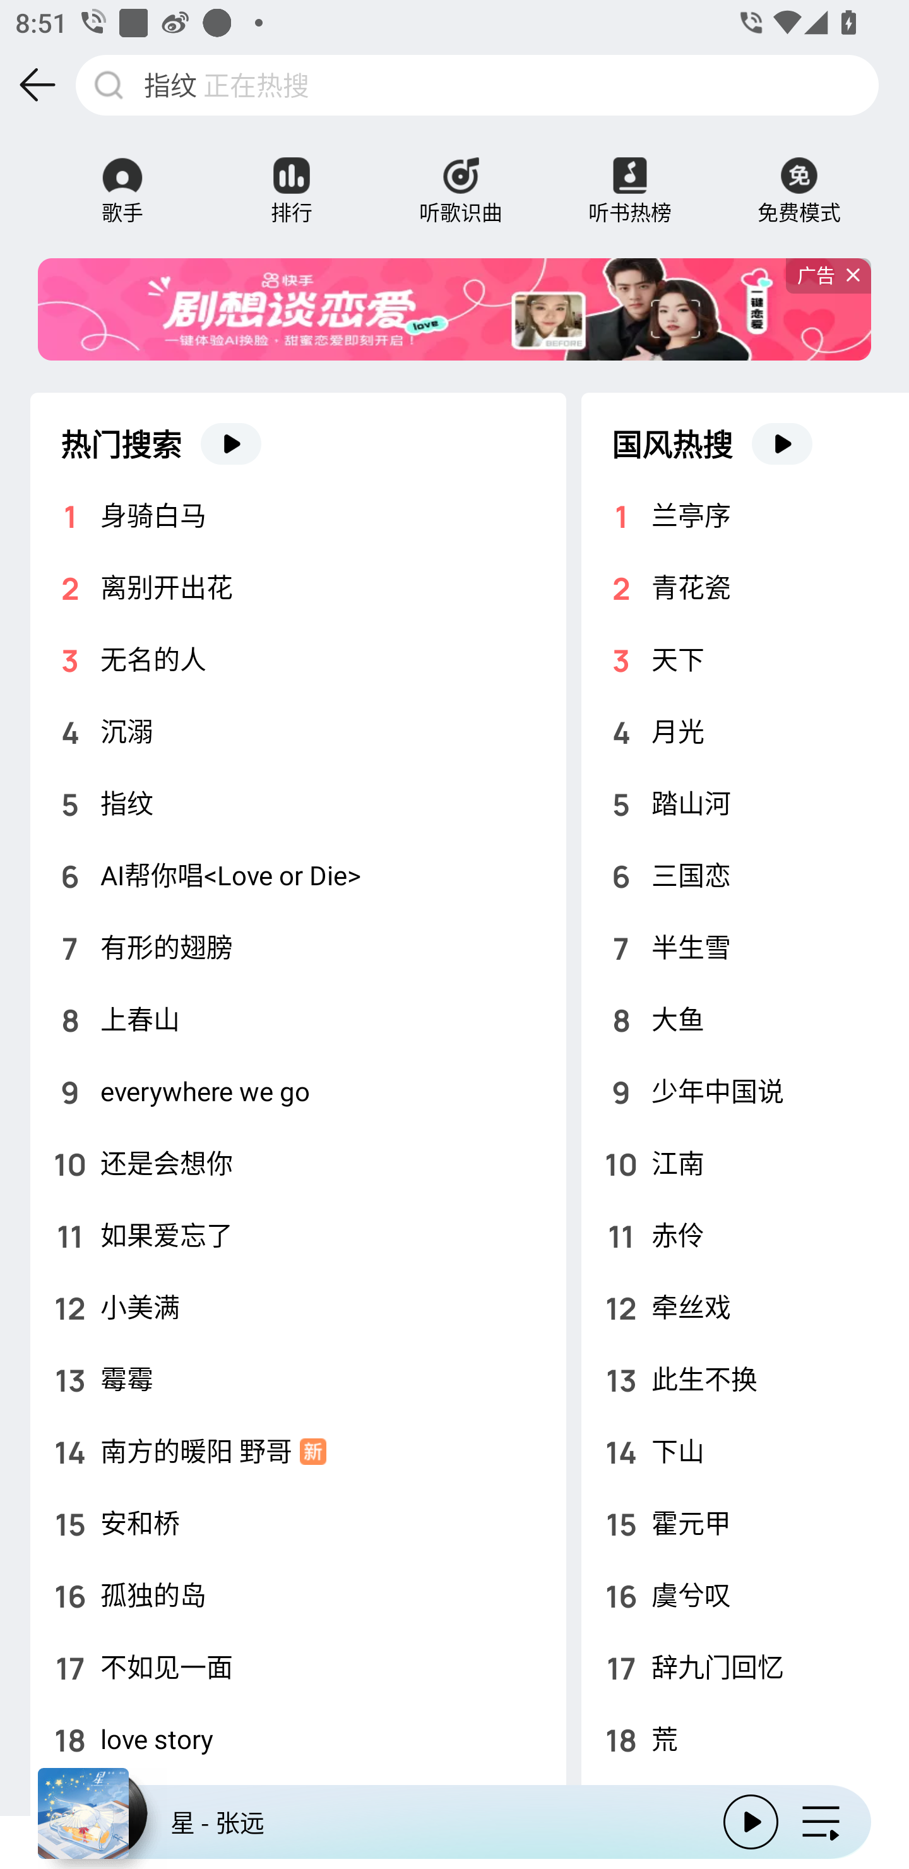 The height and width of the screenshot is (1869, 909). What do you see at coordinates (298, 1523) in the screenshot?
I see `15 安和桥` at bounding box center [298, 1523].